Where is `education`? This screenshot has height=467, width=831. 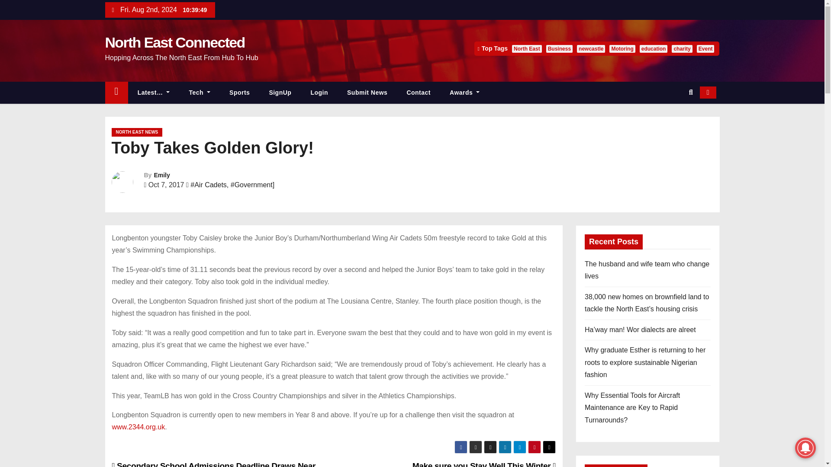 education is located at coordinates (654, 48).